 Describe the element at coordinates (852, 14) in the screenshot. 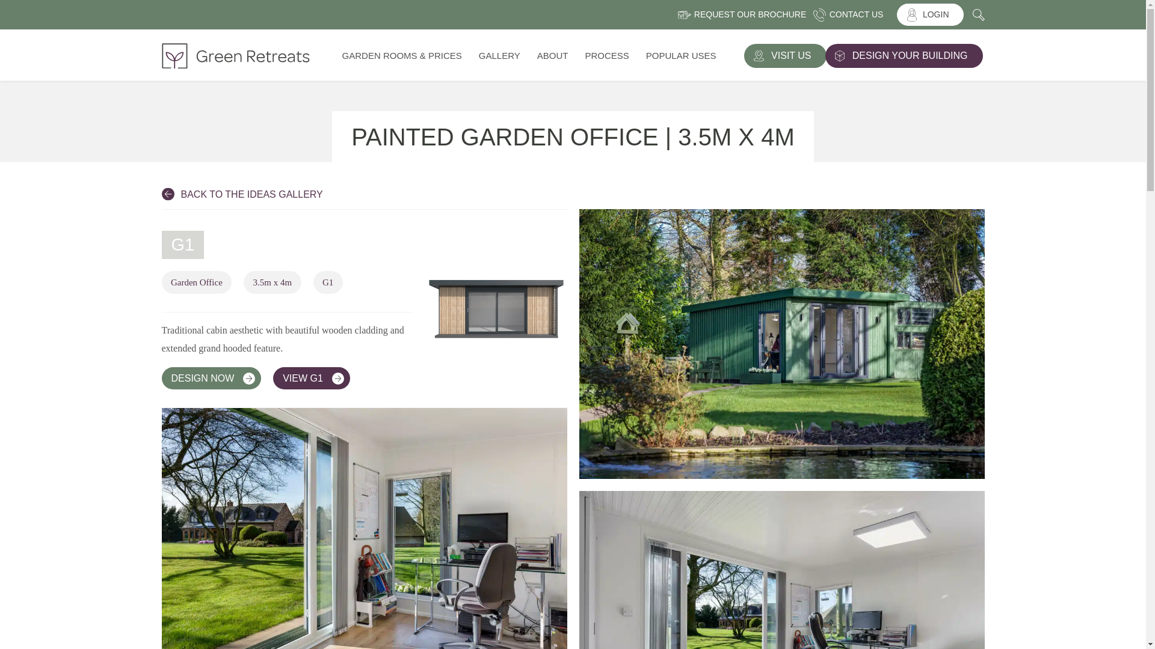

I see `Contact Us` at that location.